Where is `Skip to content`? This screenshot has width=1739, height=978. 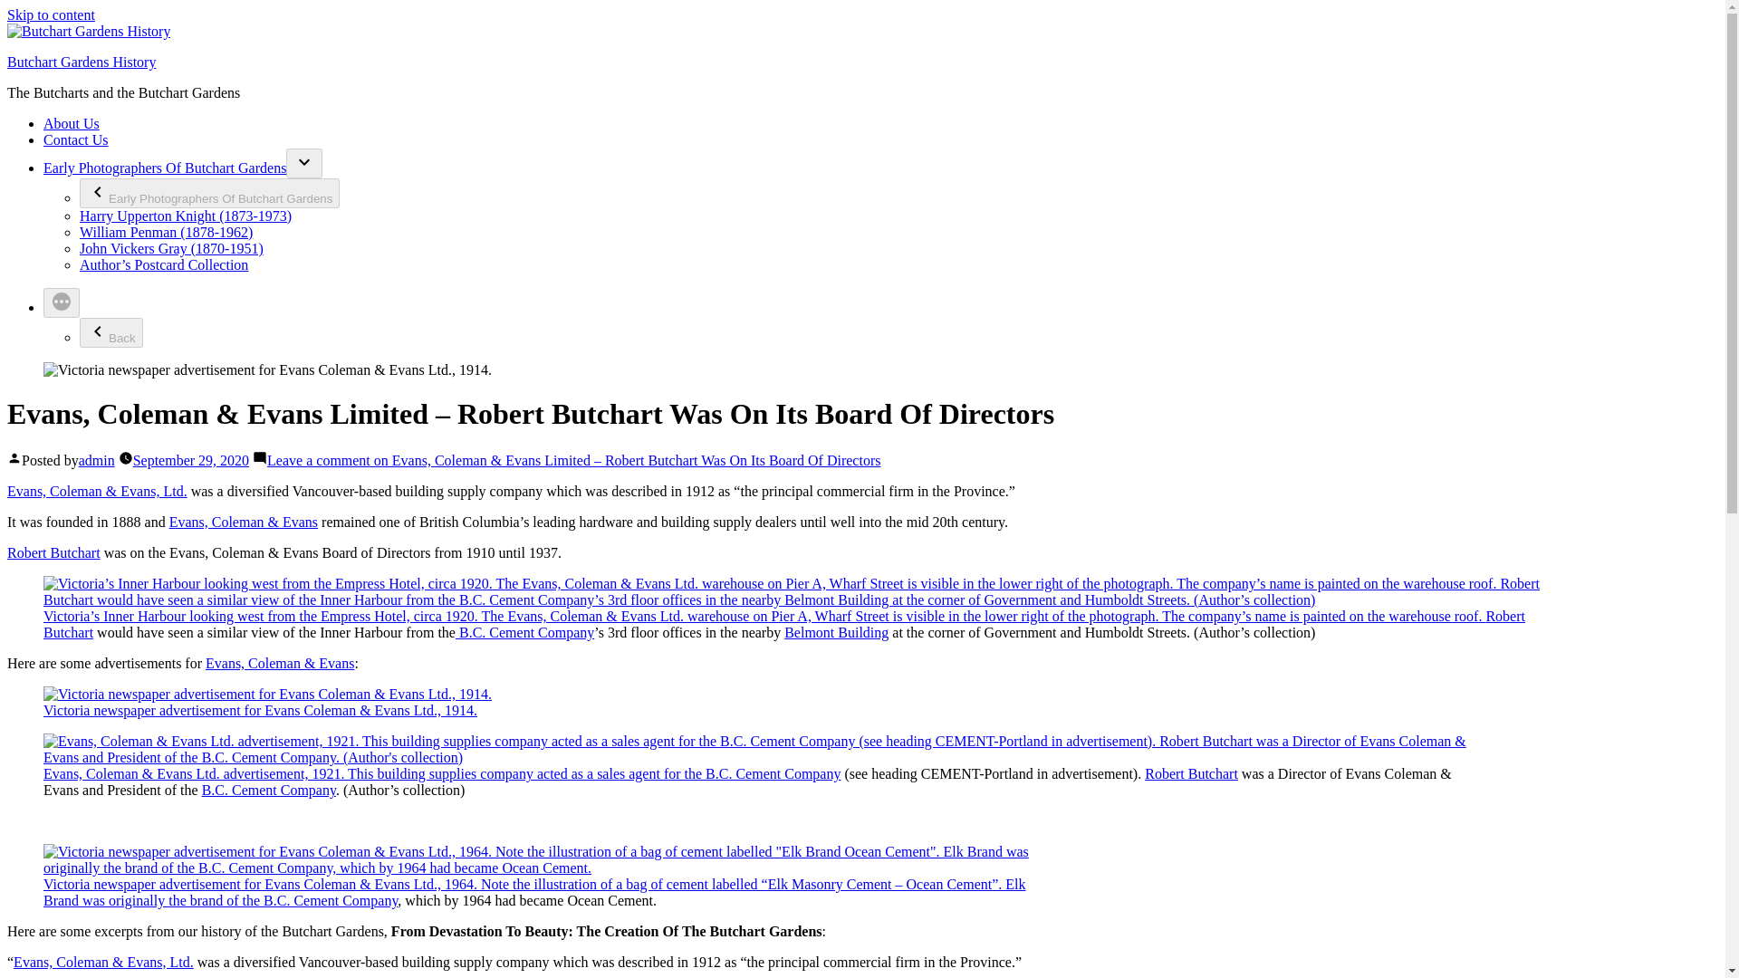 Skip to content is located at coordinates (51, 14).